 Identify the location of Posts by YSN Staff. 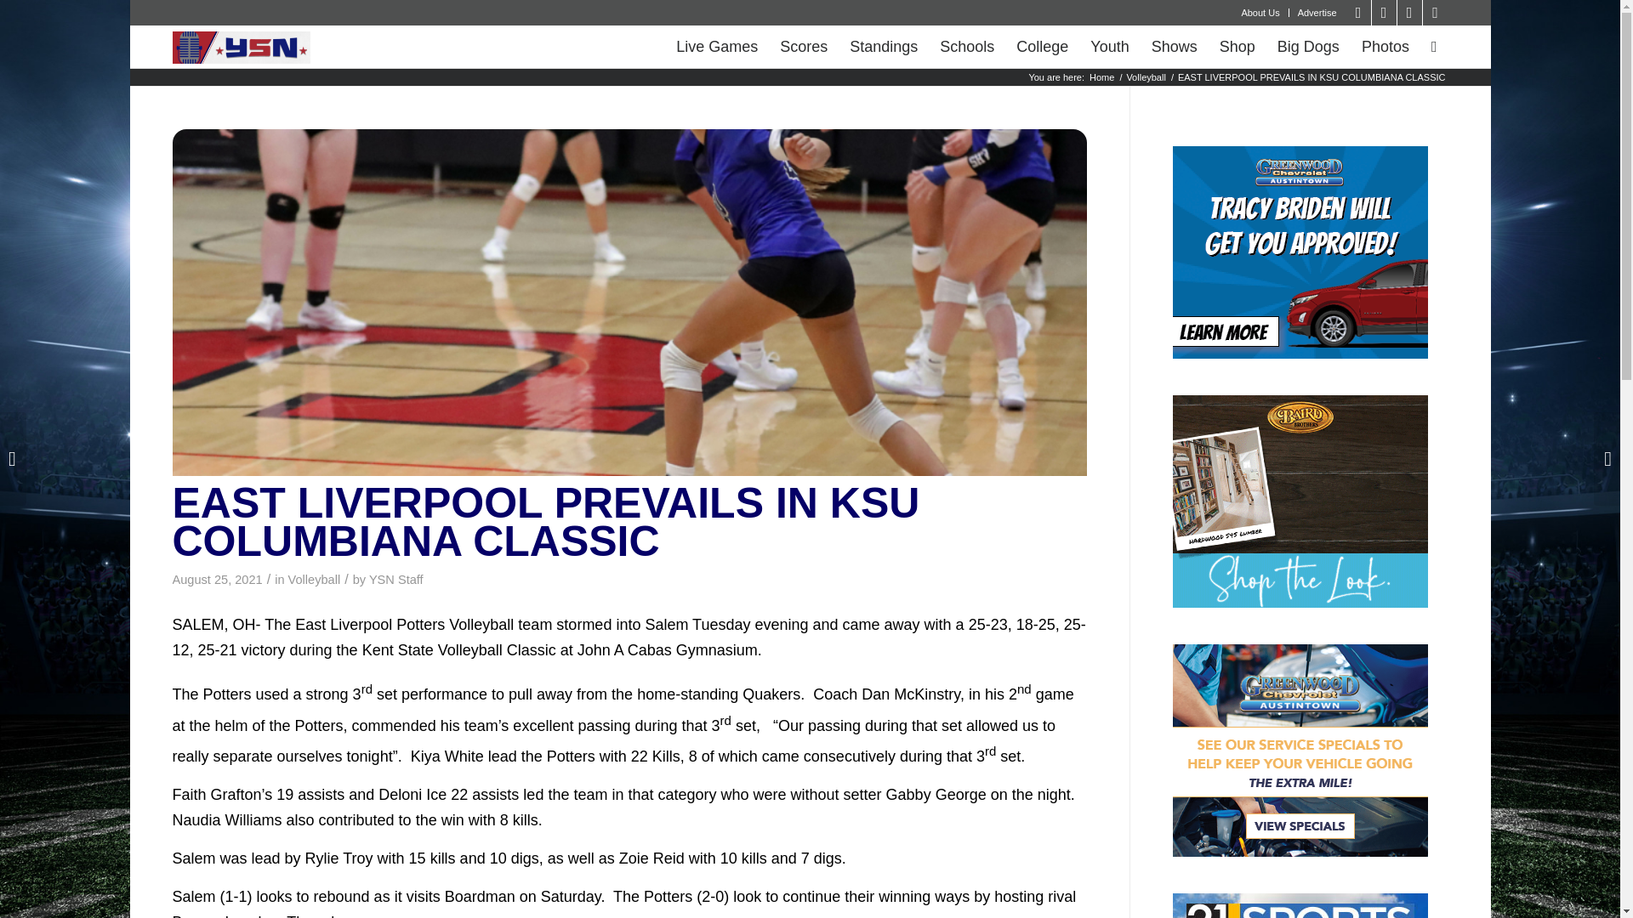
(395, 580).